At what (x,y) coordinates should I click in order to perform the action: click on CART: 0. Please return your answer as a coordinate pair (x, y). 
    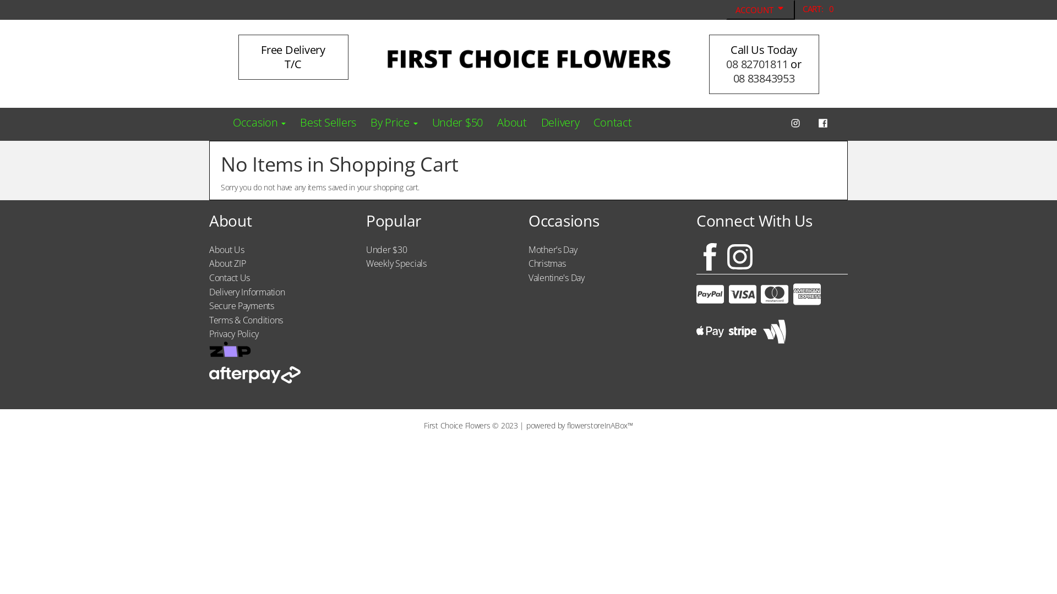
    Looking at the image, I should click on (818, 9).